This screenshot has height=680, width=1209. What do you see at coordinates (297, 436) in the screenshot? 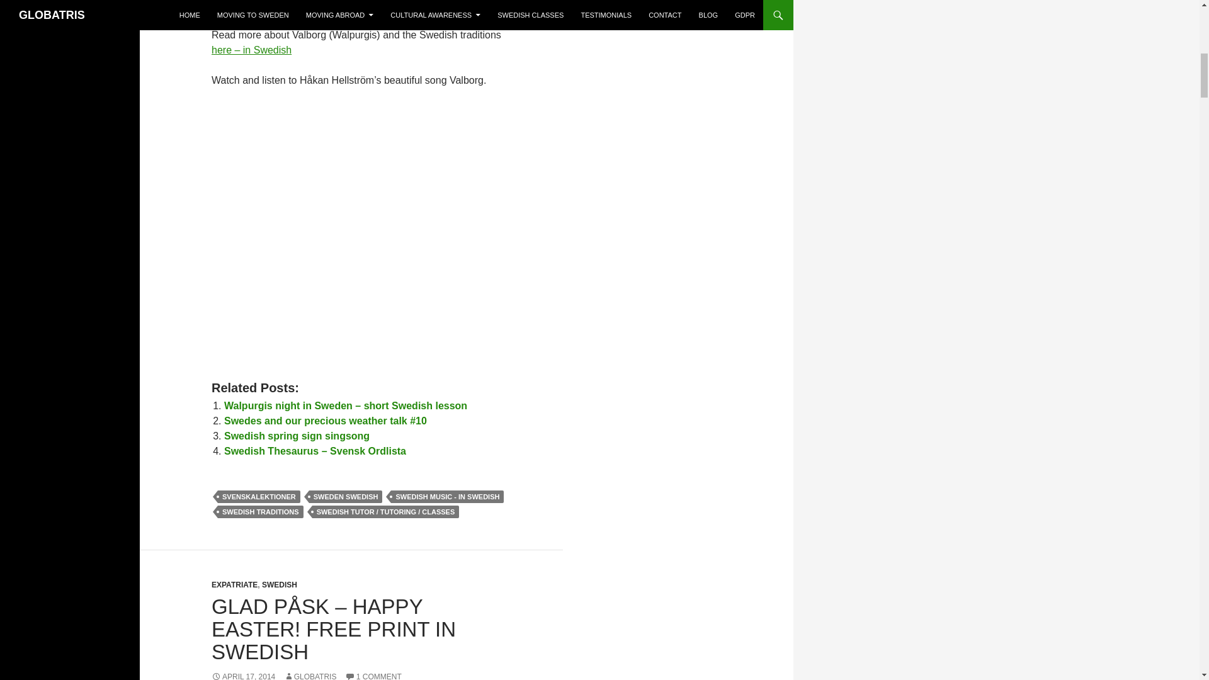
I see `Swedish spring sign singsong` at bounding box center [297, 436].